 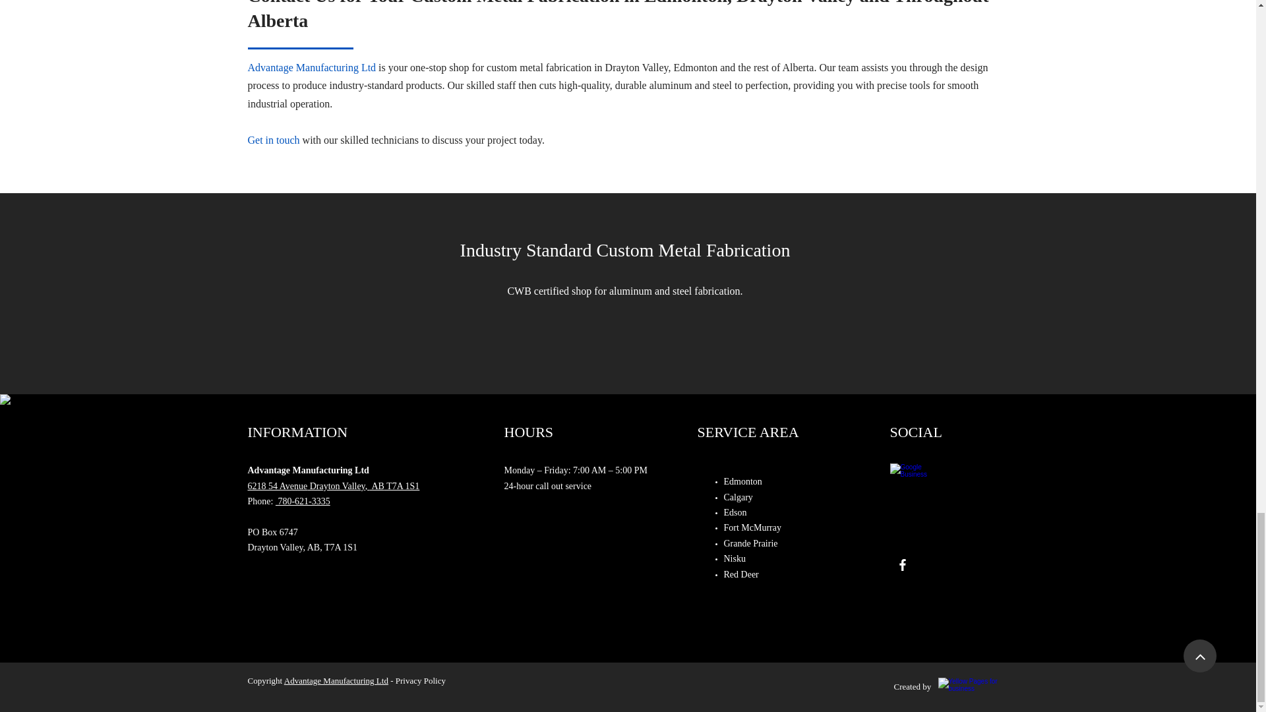 What do you see at coordinates (334, 487) in the screenshot?
I see `6218 54 Avenue Drayton Valley,  AB T7A 1S1` at bounding box center [334, 487].